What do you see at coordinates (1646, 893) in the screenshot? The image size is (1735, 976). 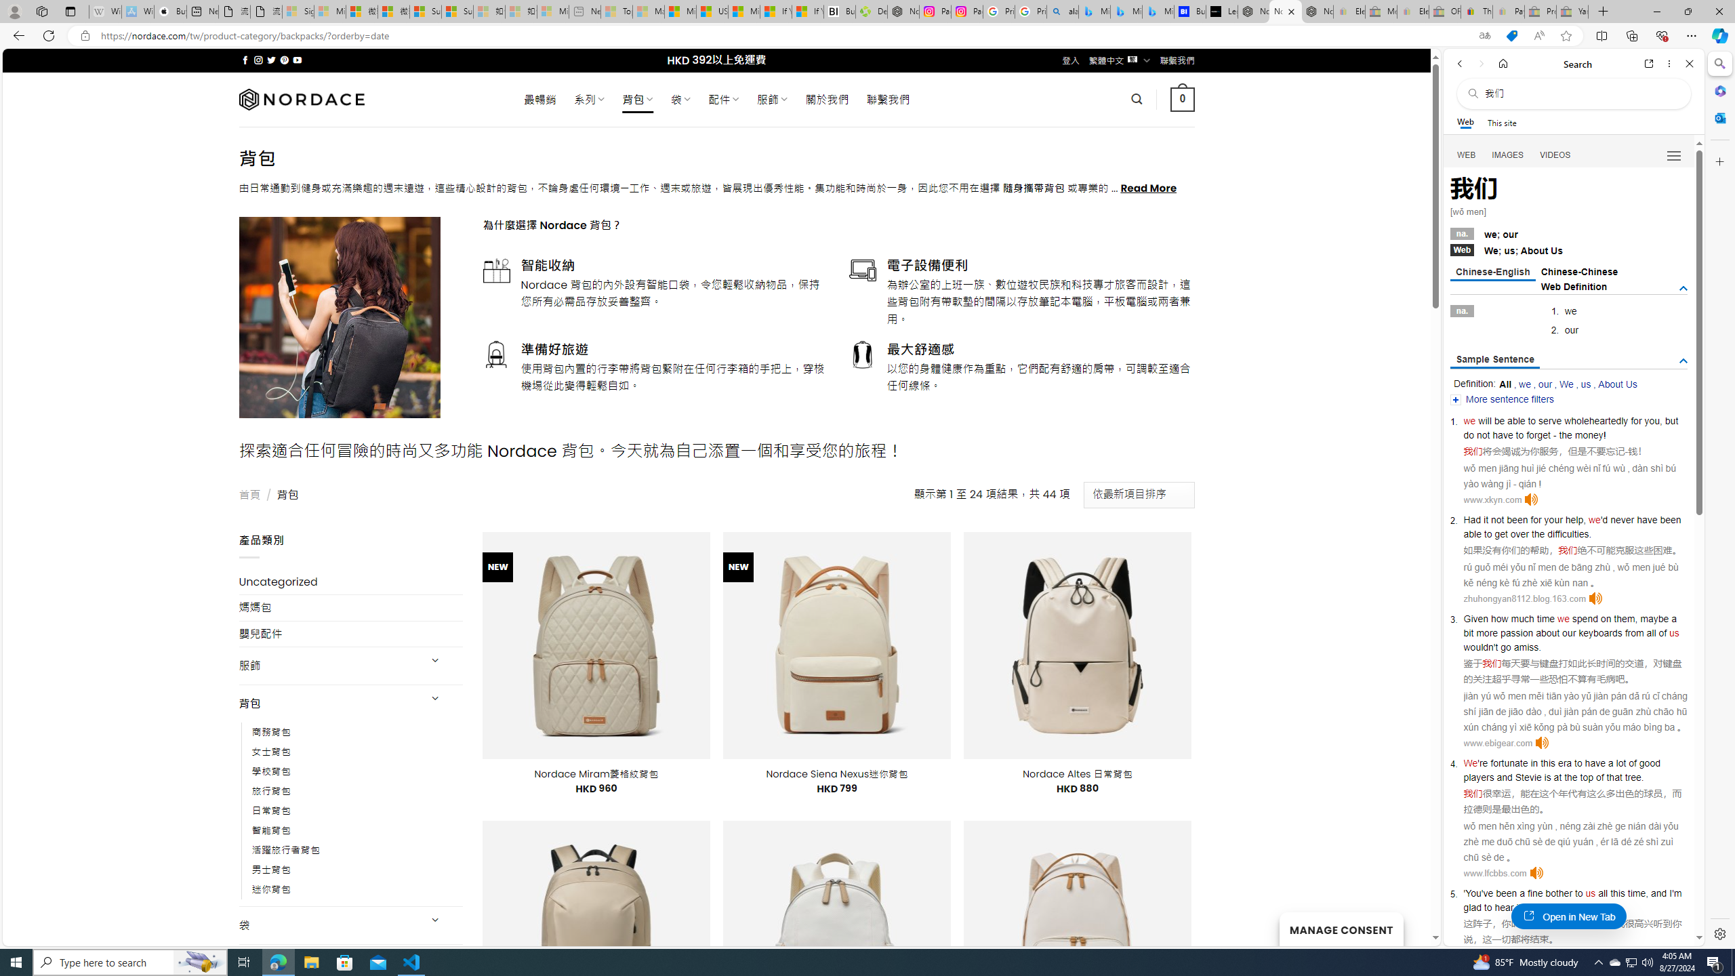 I see `,` at bounding box center [1646, 893].